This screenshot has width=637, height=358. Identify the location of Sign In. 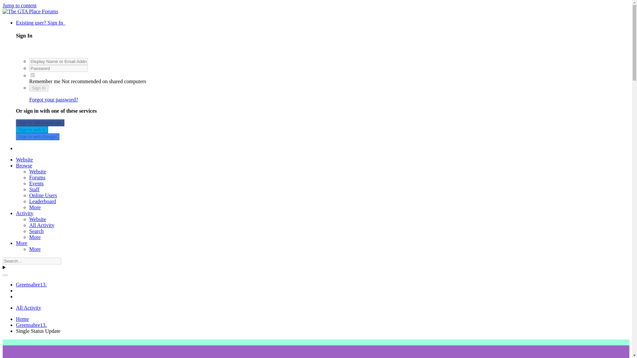
(38, 88).